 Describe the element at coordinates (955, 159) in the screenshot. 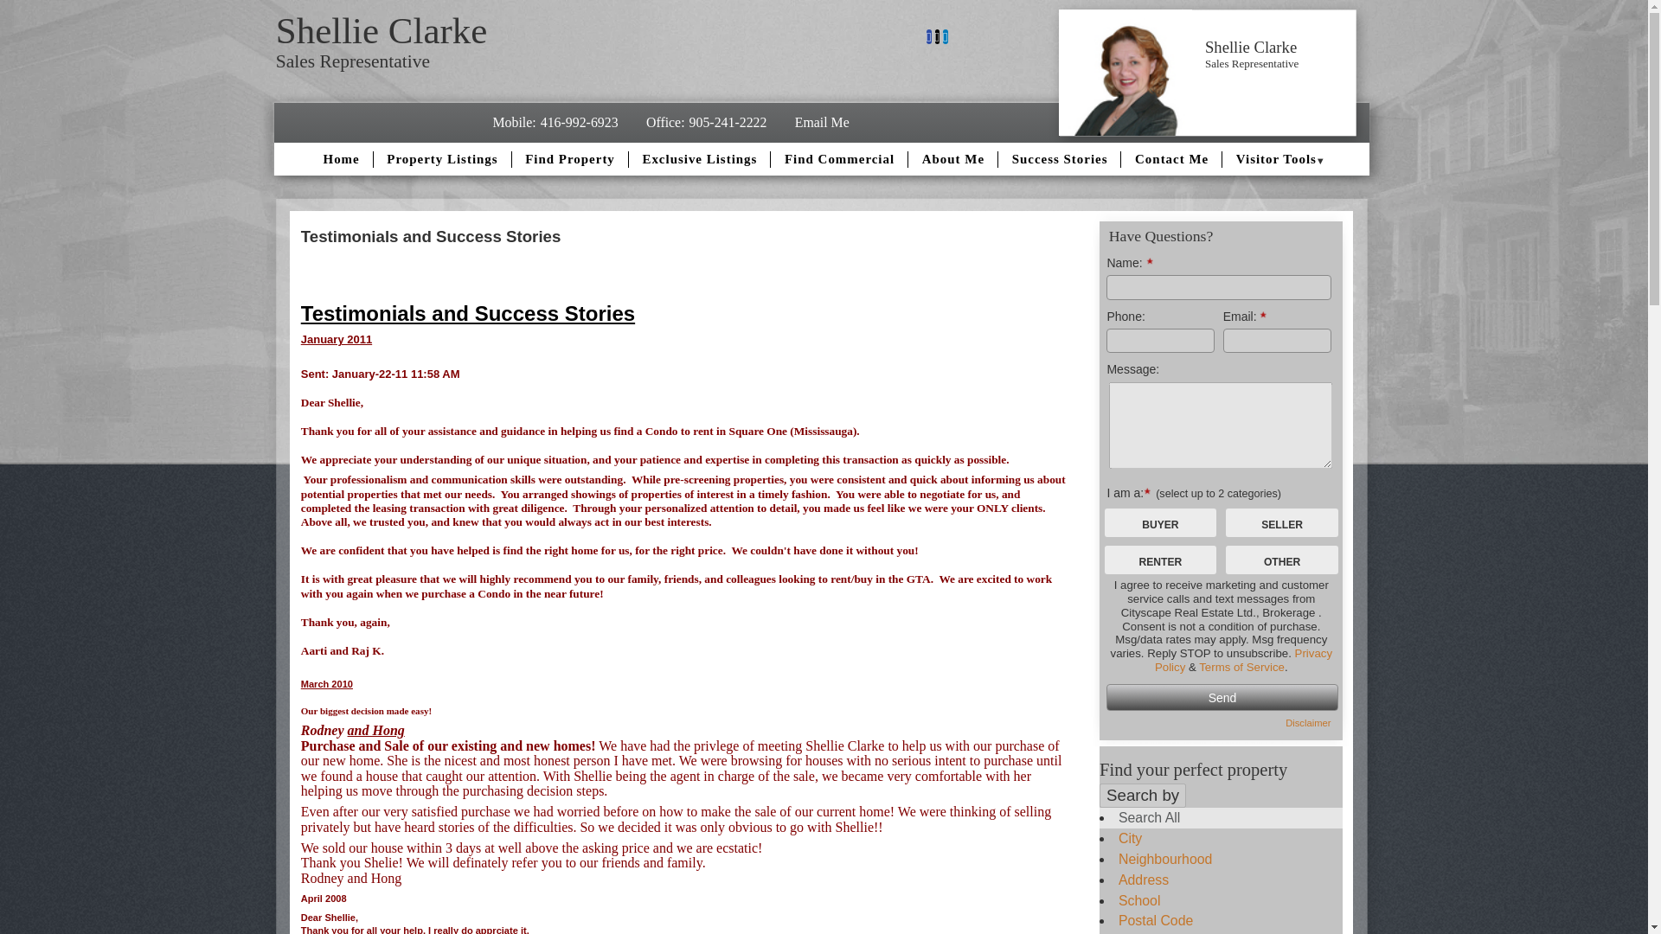

I see `About Me` at that location.